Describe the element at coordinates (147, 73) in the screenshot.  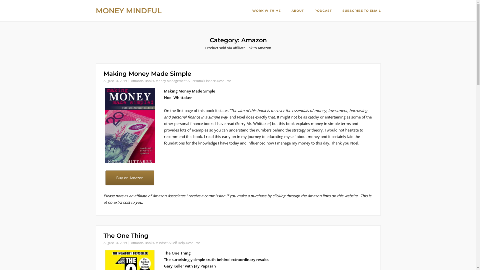
I see `Making Money Made Simple` at that location.